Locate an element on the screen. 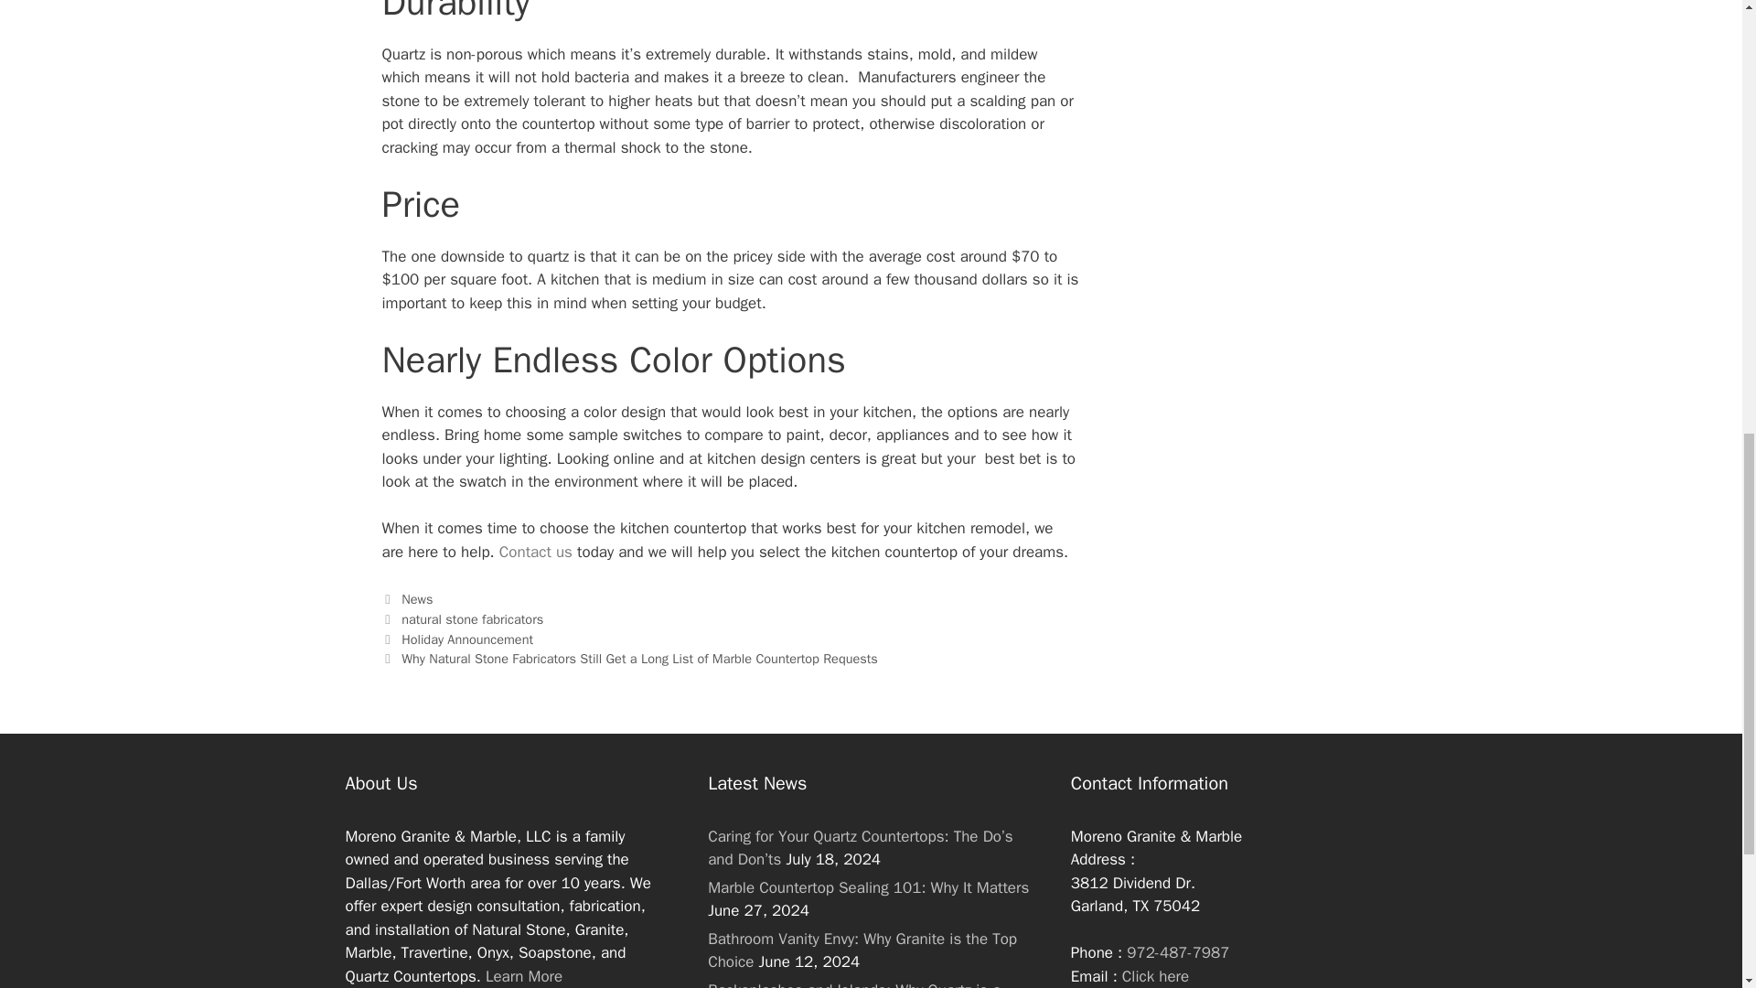 This screenshot has height=988, width=1756. Next is located at coordinates (630, 659).